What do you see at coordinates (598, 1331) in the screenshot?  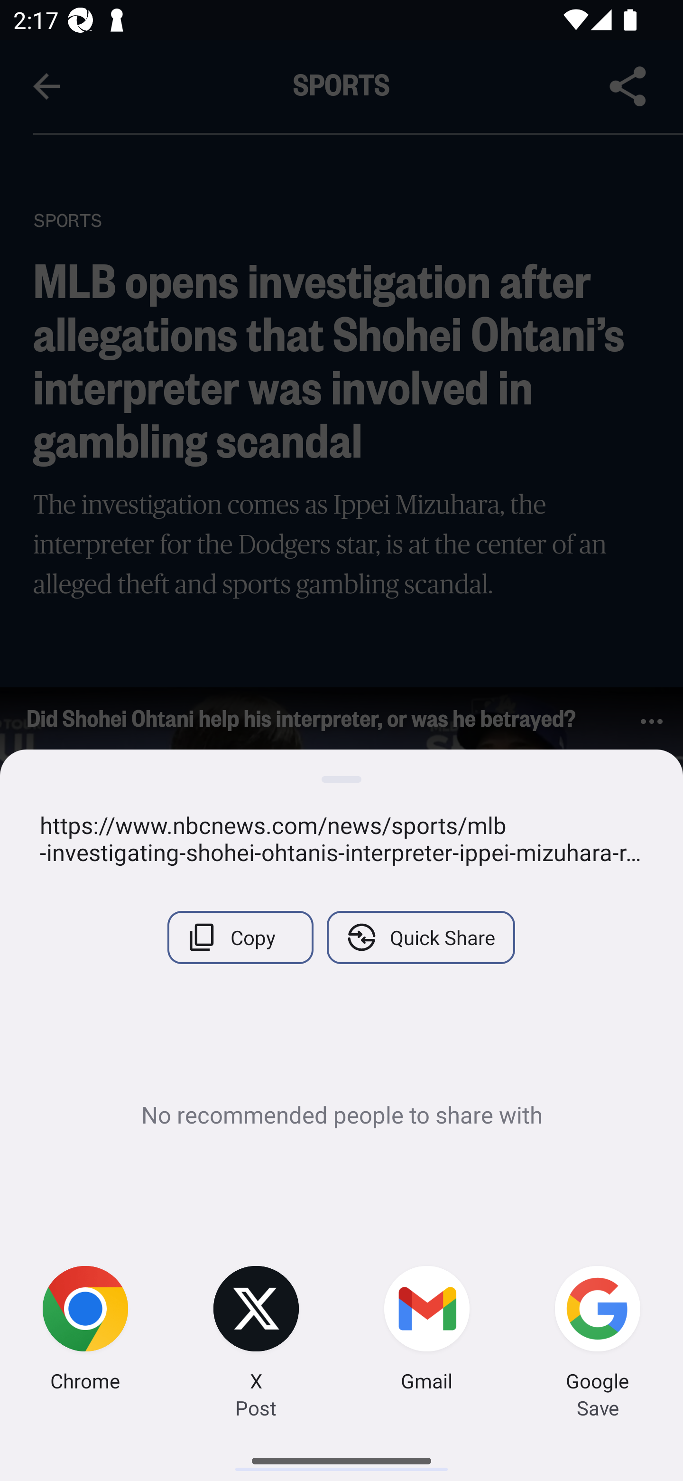 I see `Google Save` at bounding box center [598, 1331].